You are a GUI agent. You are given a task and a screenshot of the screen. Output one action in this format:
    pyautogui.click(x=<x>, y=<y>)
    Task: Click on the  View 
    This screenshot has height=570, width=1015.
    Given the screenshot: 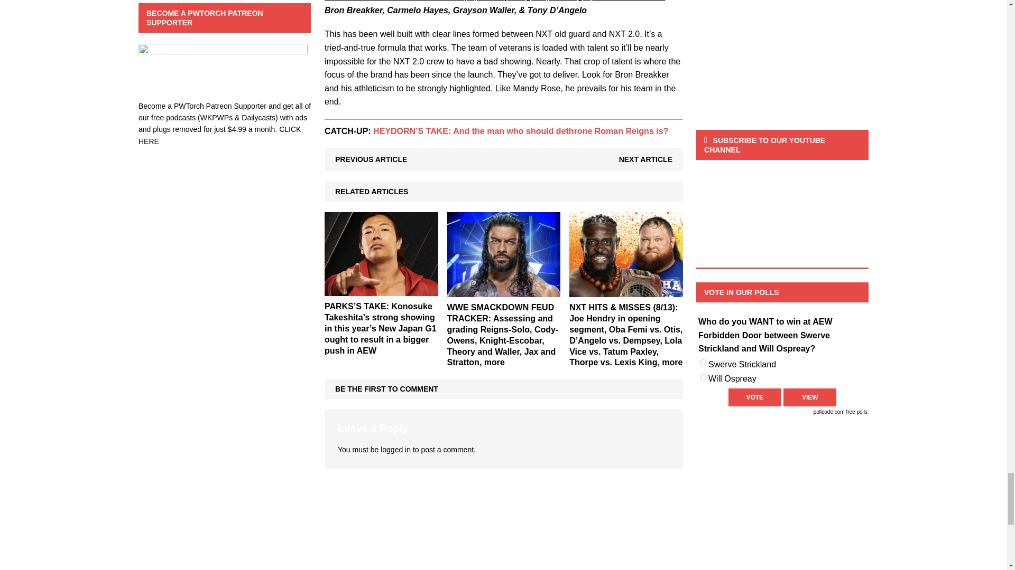 What is the action you would take?
    pyautogui.click(x=810, y=397)
    